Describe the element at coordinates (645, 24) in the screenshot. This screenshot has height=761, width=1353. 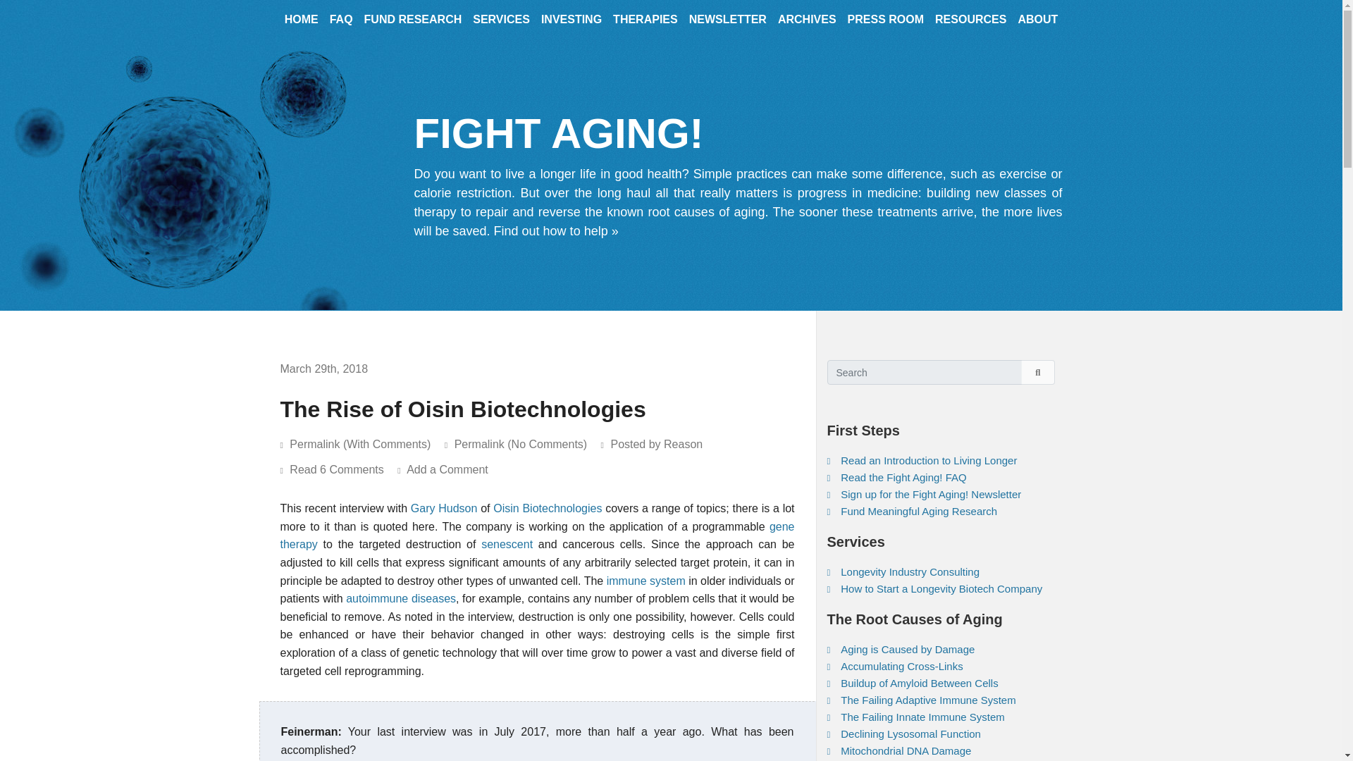
I see `THERAPIES` at that location.